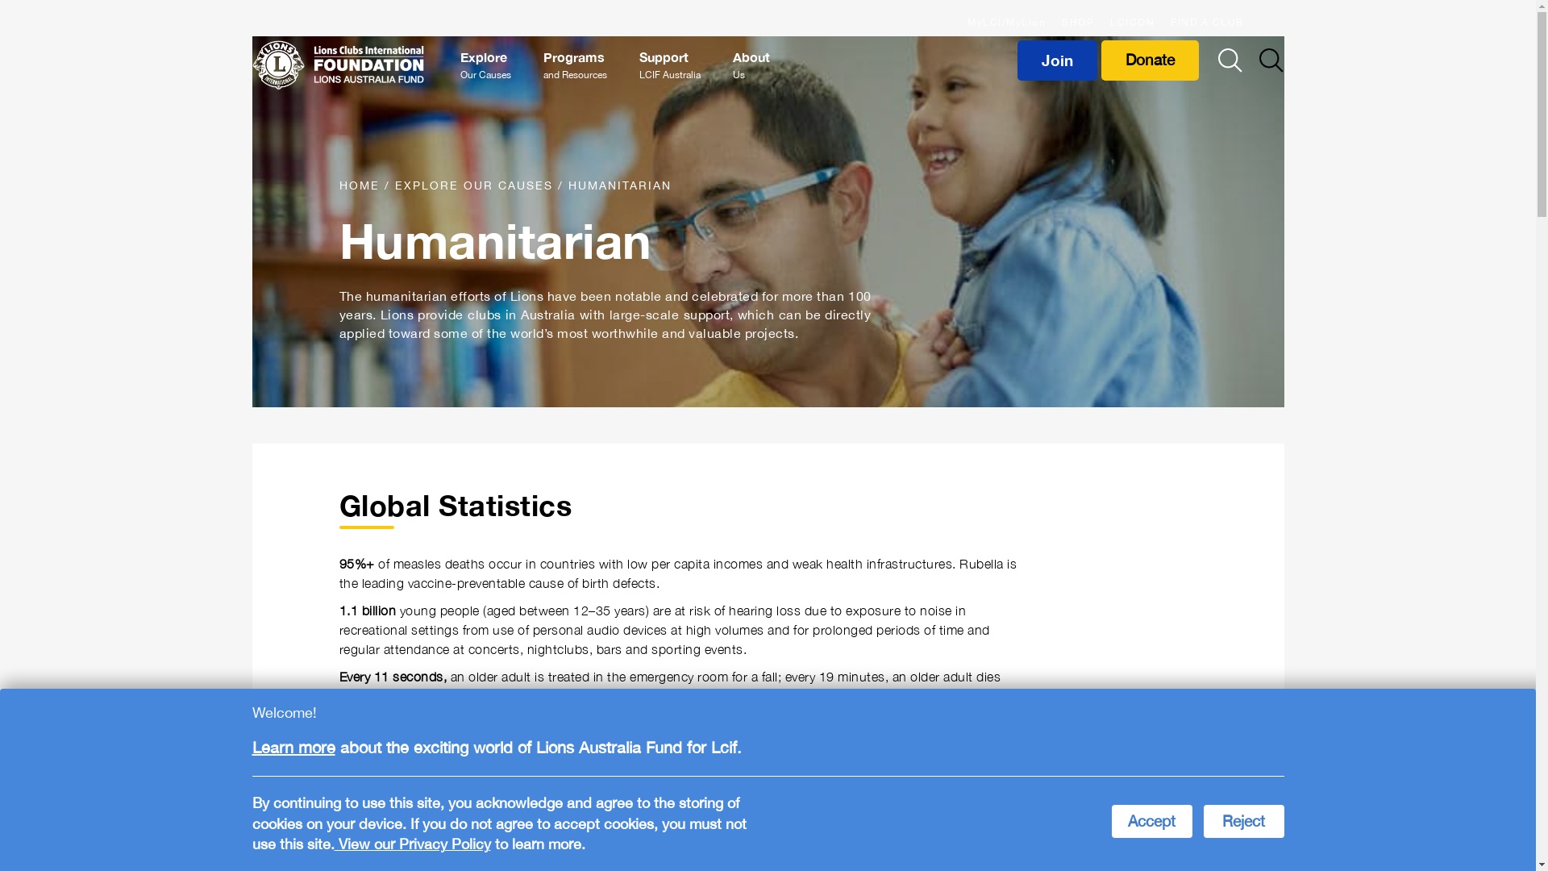 The width and height of the screenshot is (1548, 871). Describe the element at coordinates (1150, 60) in the screenshot. I see `Donate` at that location.